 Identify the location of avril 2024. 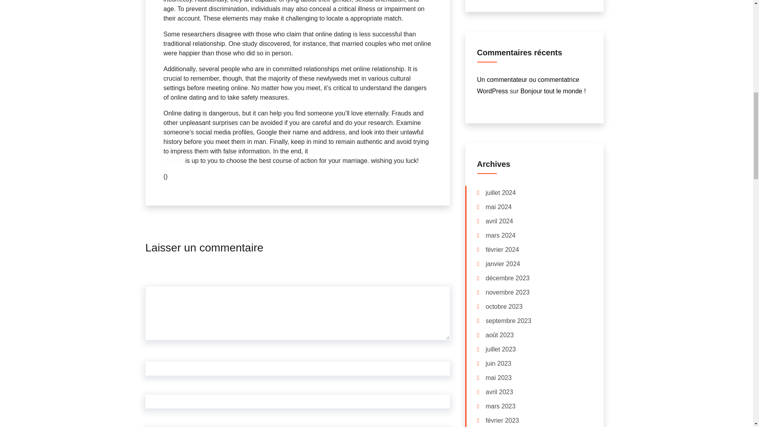
(499, 221).